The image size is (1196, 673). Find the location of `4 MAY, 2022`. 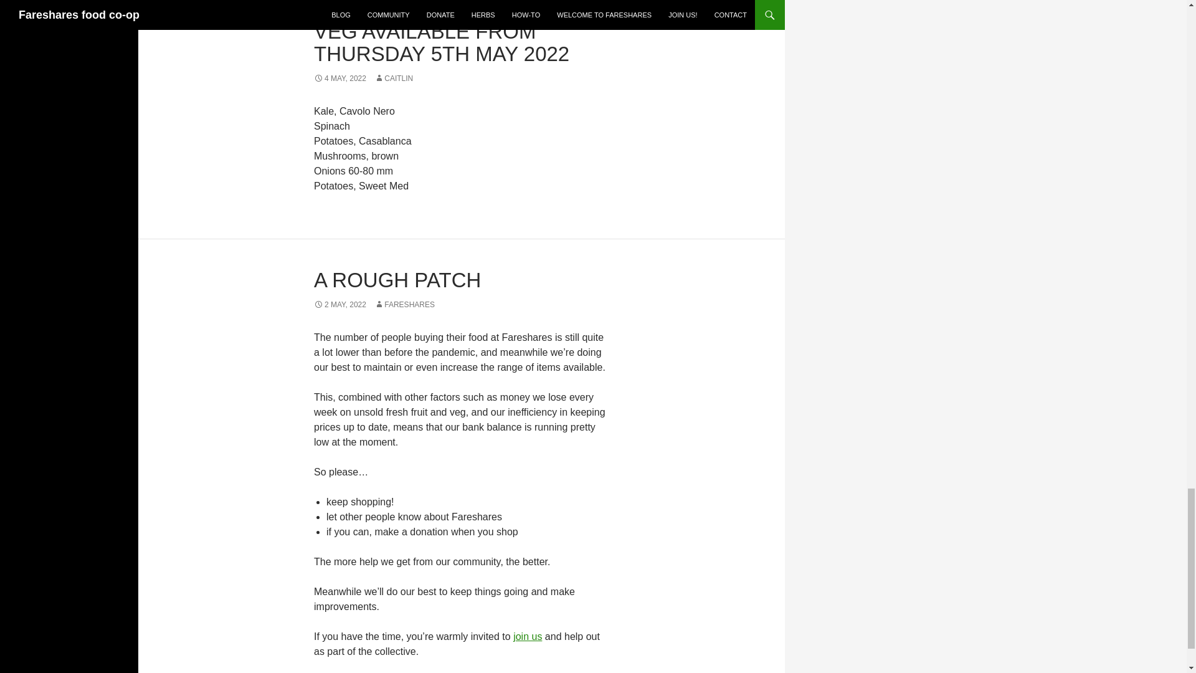

4 MAY, 2022 is located at coordinates (339, 78).